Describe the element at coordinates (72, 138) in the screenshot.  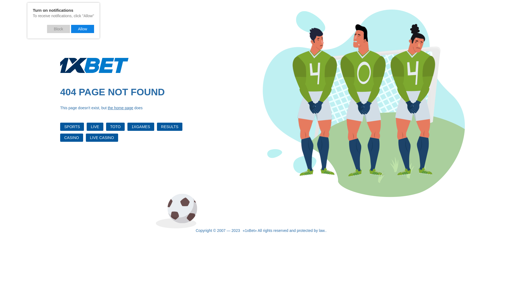
I see `CASINO` at that location.